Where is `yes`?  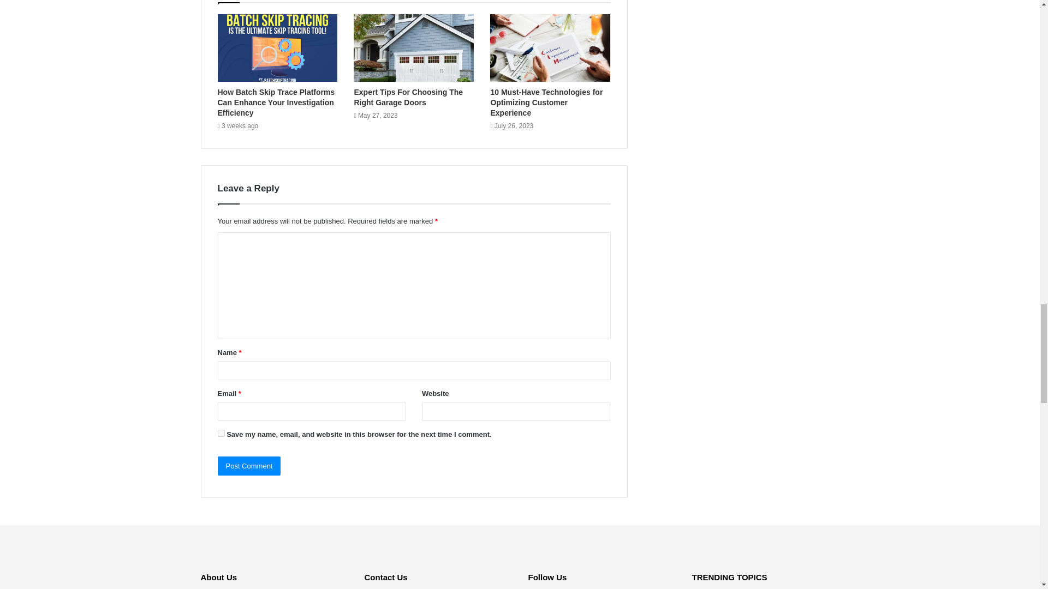
yes is located at coordinates (221, 433).